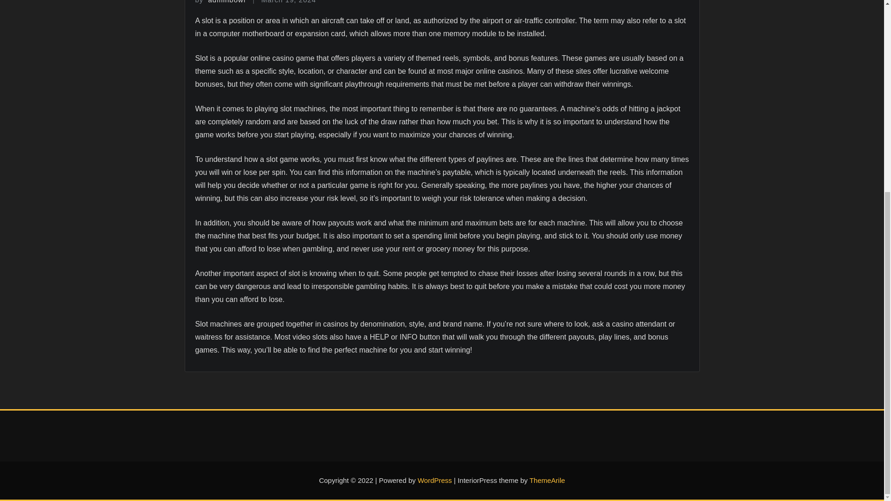  Describe the element at coordinates (289, 2) in the screenshot. I see `March 19, 2024` at that location.